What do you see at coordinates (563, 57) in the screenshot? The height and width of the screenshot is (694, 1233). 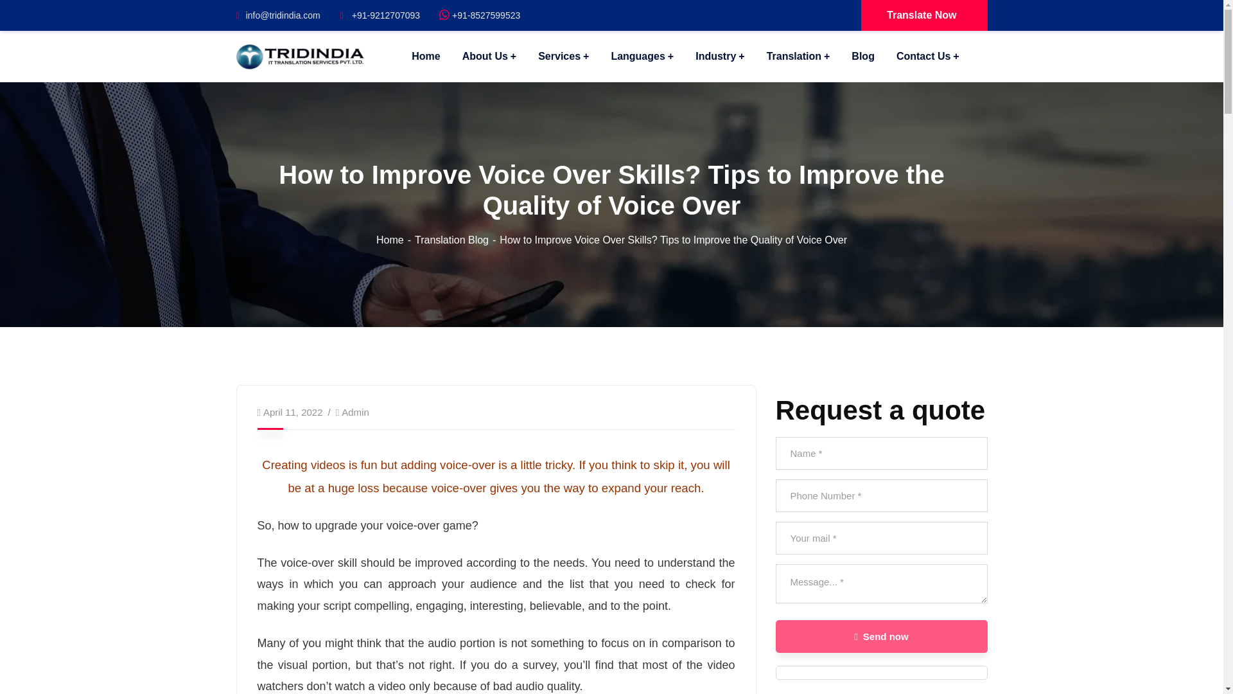 I see `Services` at bounding box center [563, 57].